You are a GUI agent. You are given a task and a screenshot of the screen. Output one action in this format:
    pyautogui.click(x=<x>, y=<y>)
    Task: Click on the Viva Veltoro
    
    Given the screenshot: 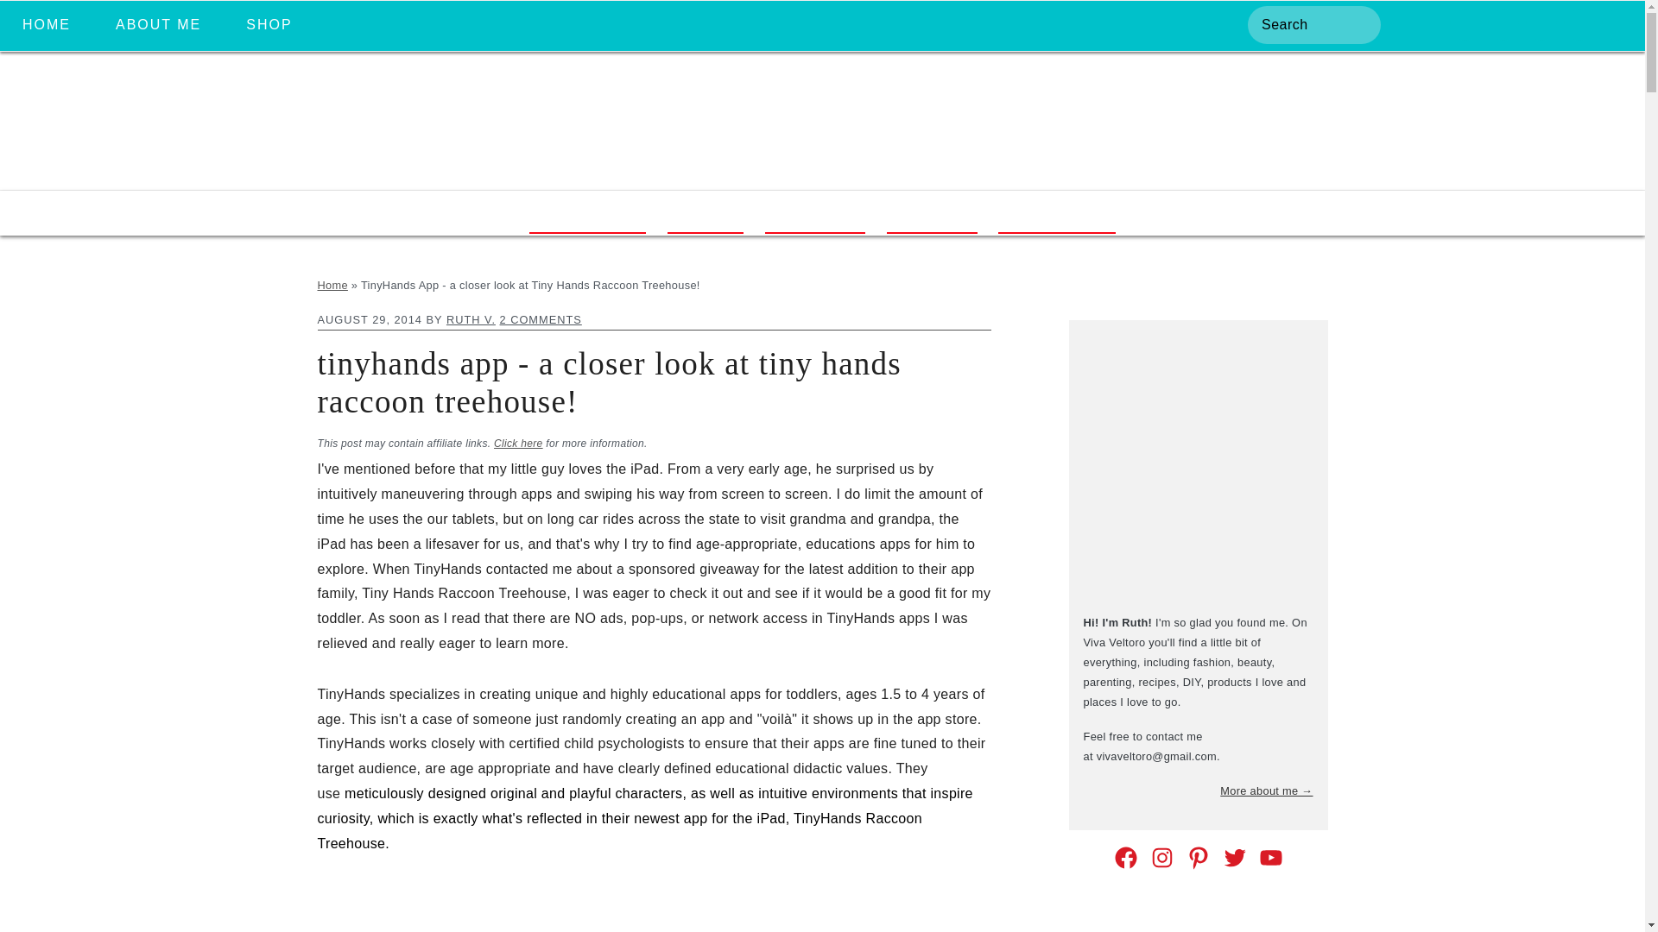 What is the action you would take?
    pyautogui.click(x=822, y=170)
    